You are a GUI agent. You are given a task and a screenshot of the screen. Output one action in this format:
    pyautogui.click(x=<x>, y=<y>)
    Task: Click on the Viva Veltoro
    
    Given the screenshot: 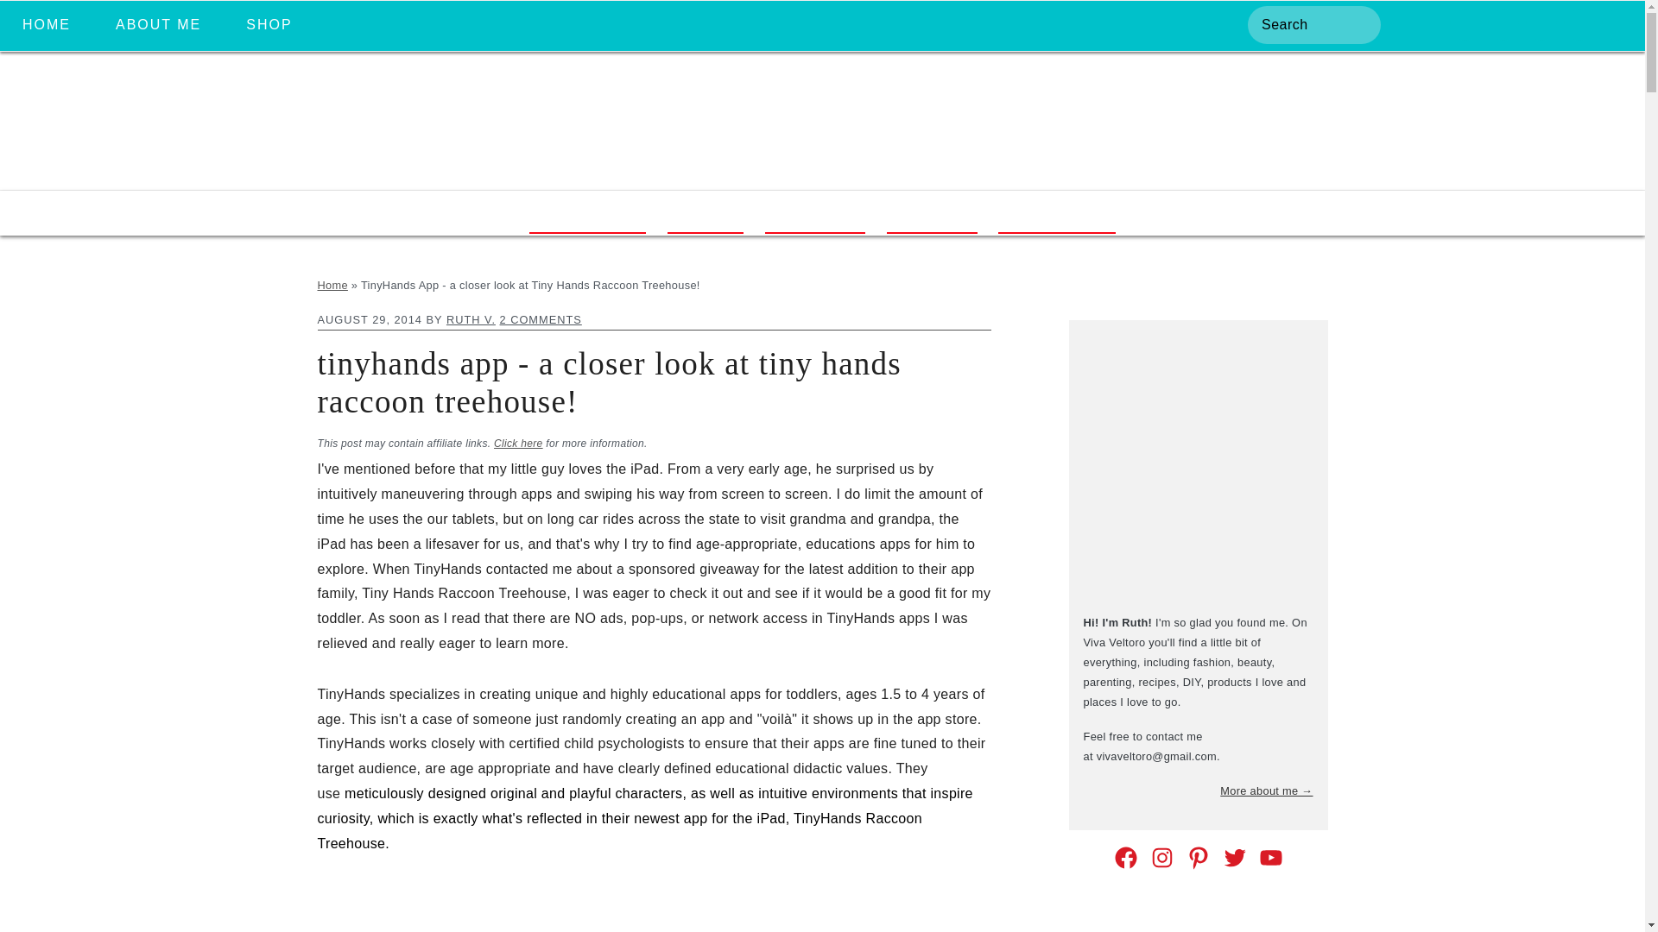 What is the action you would take?
    pyautogui.click(x=822, y=170)
    